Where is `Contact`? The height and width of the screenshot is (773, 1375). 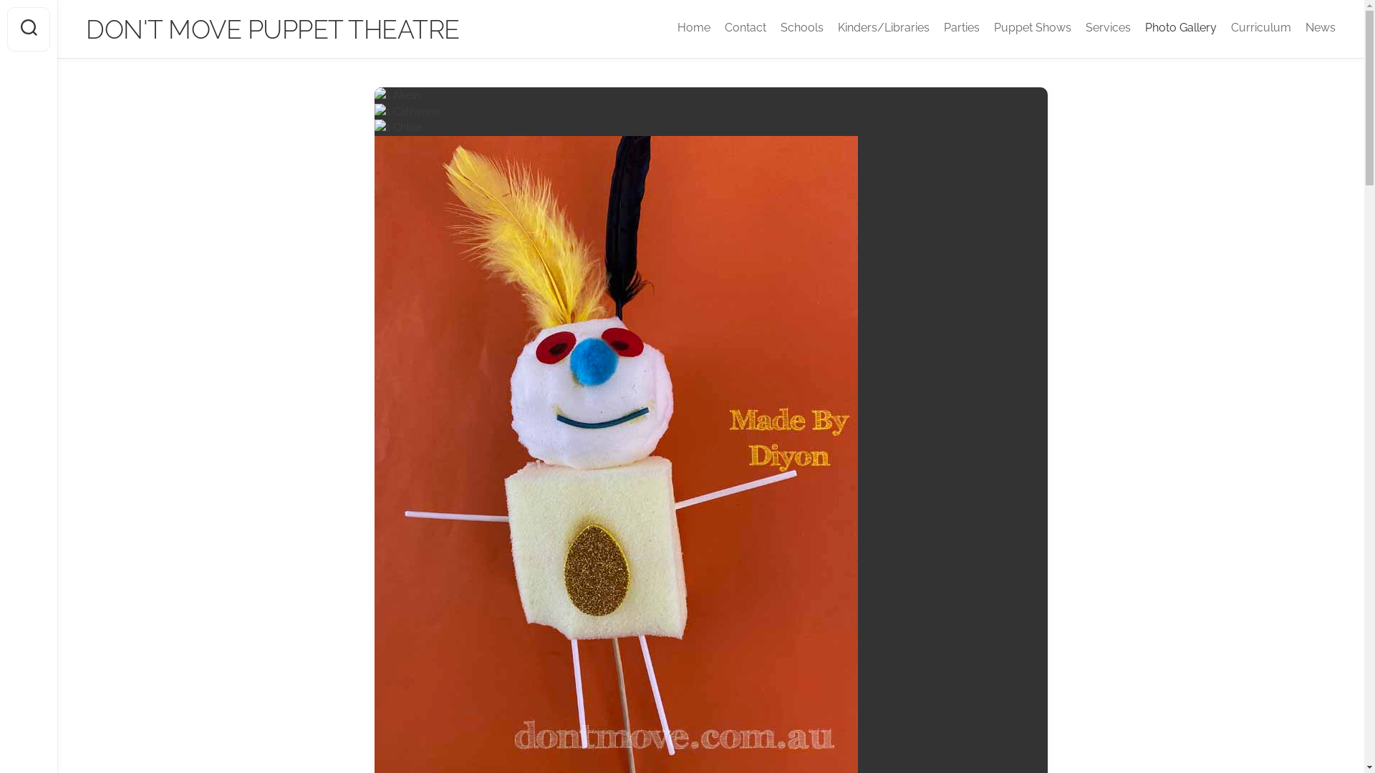
Contact is located at coordinates (746, 28).